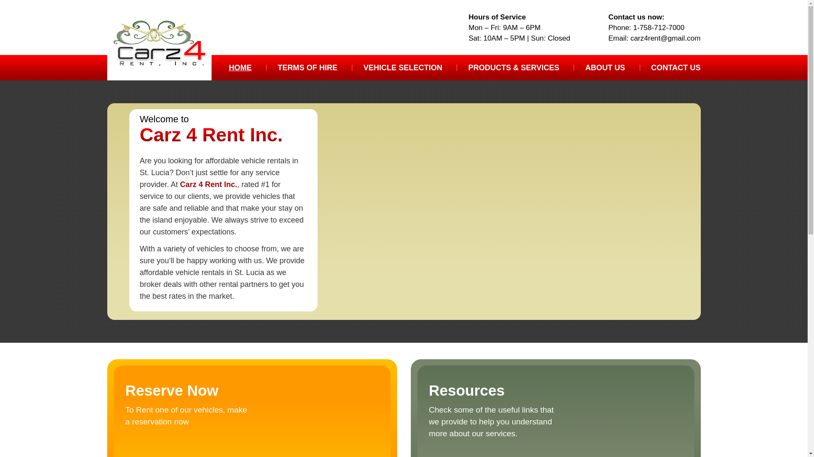 The image size is (814, 457). Describe the element at coordinates (676, 68) in the screenshot. I see `CONTACT US` at that location.